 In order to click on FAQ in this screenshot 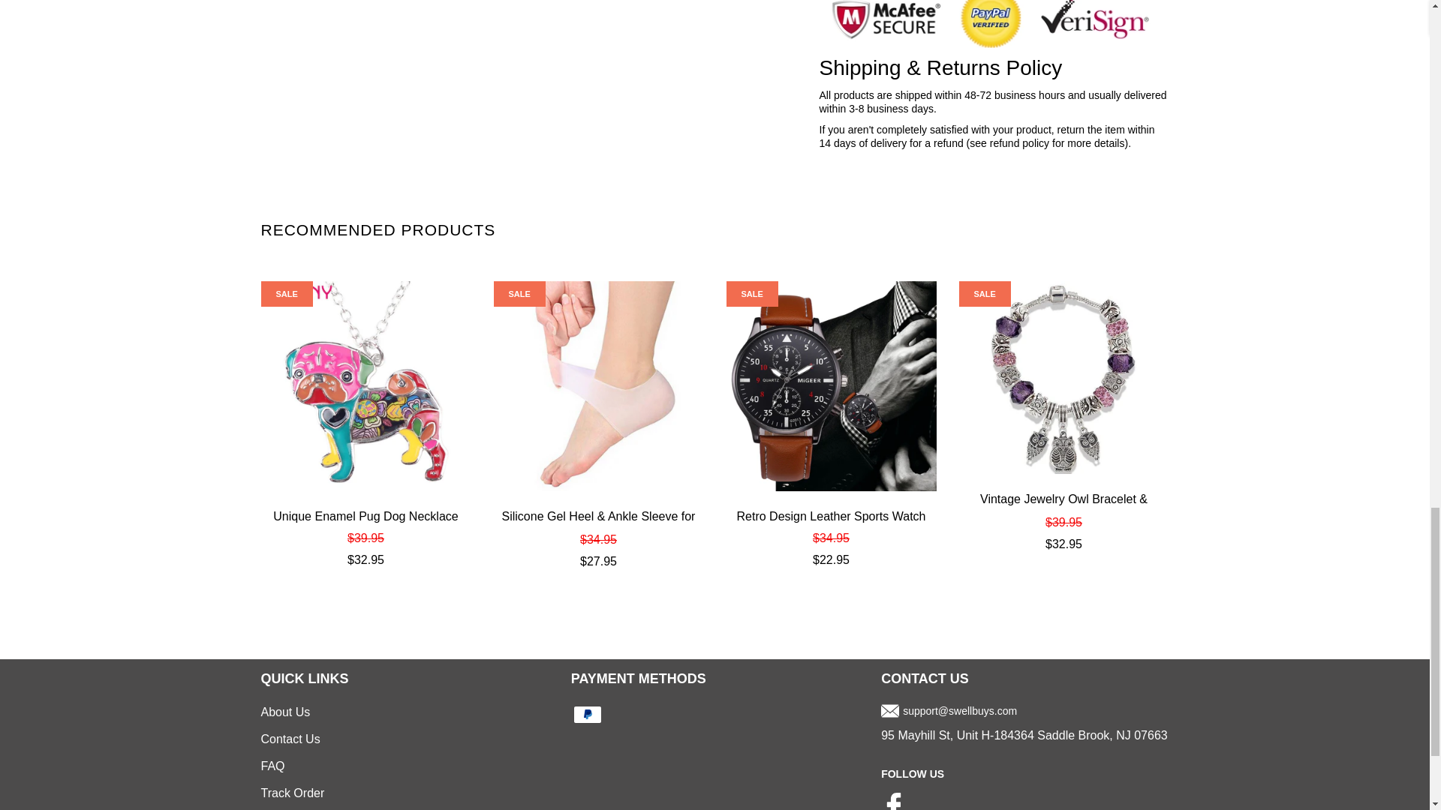, I will do `click(273, 766)`.